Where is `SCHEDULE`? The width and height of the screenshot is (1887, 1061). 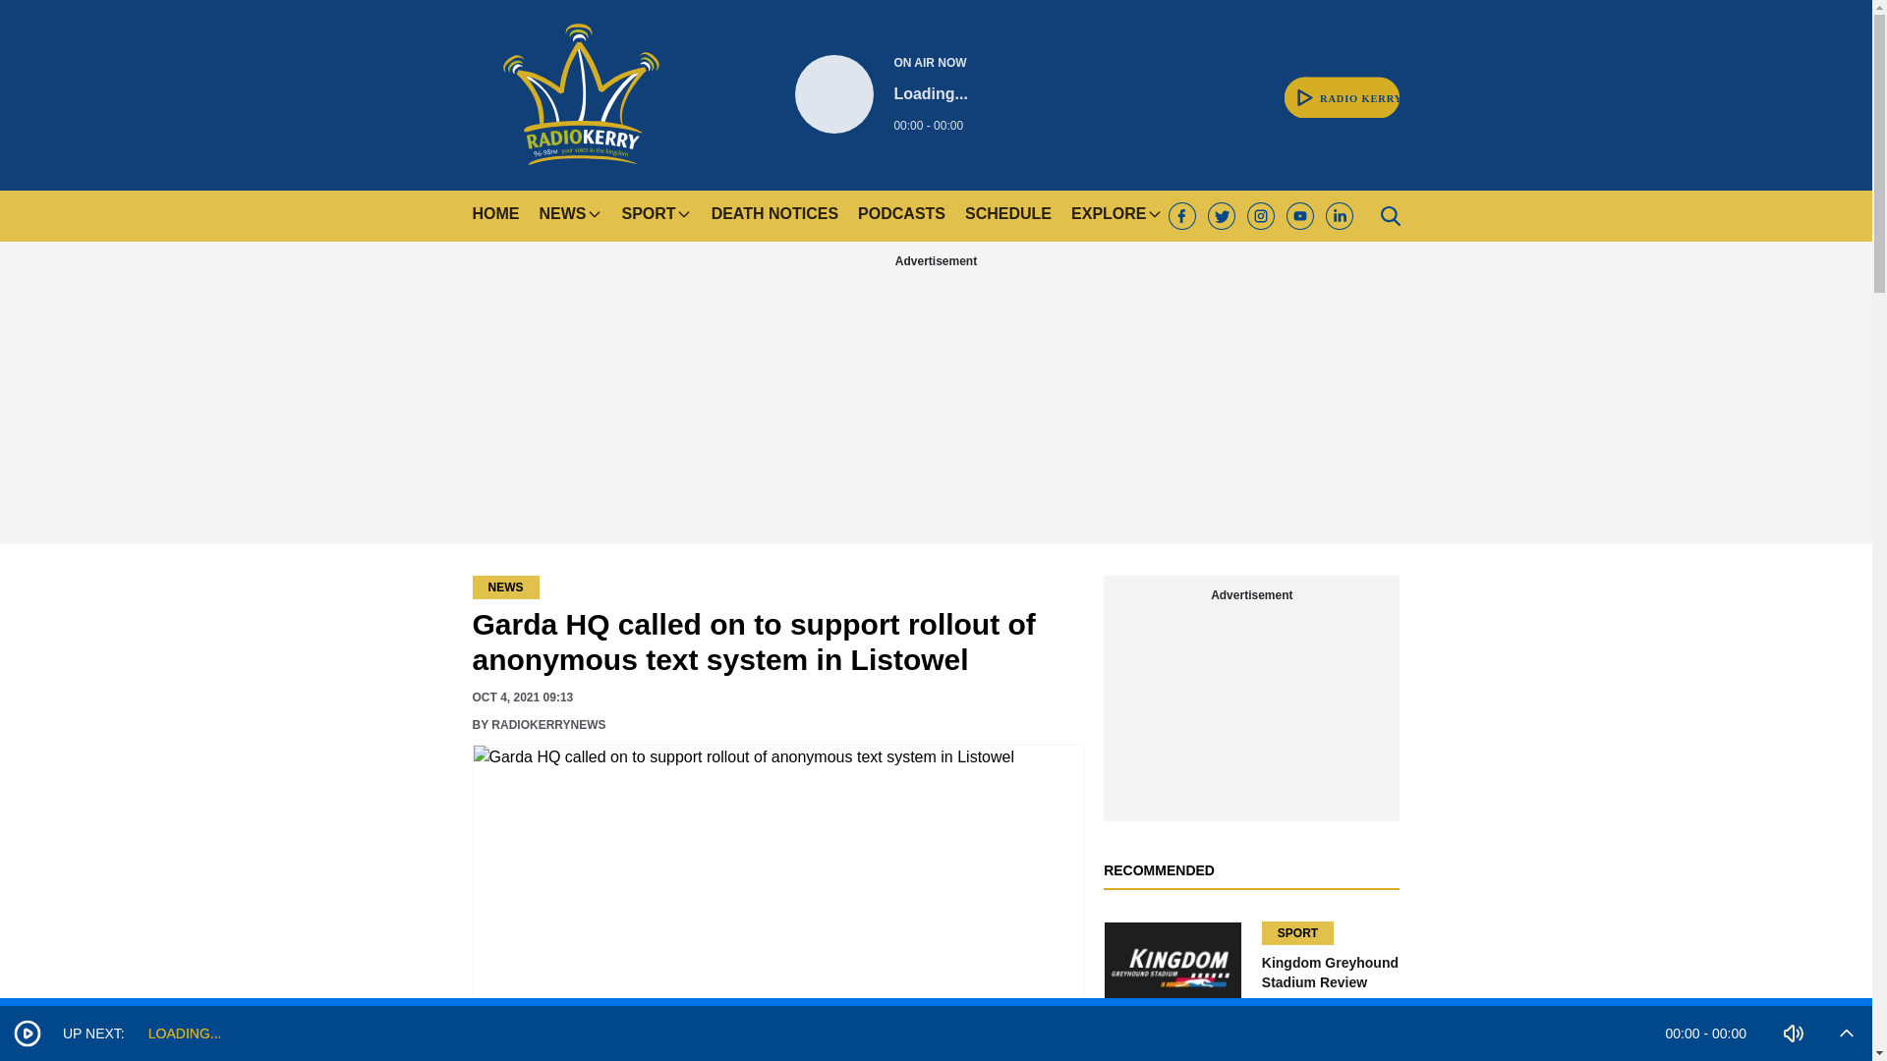
SCHEDULE is located at coordinates (1007, 216).